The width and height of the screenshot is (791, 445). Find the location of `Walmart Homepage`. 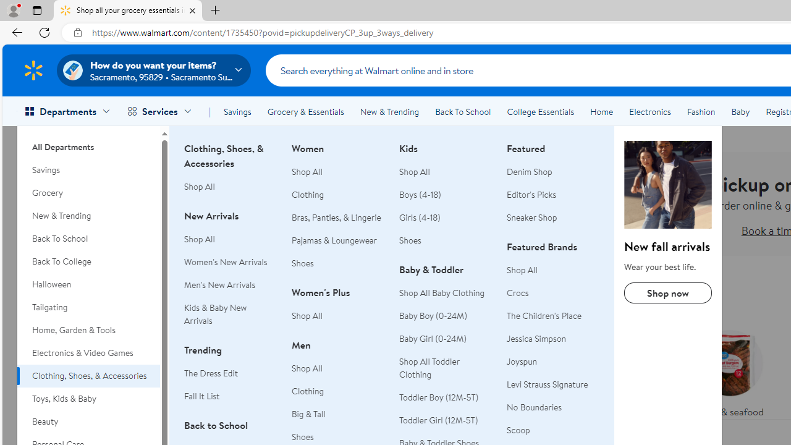

Walmart Homepage is located at coordinates (33, 70).